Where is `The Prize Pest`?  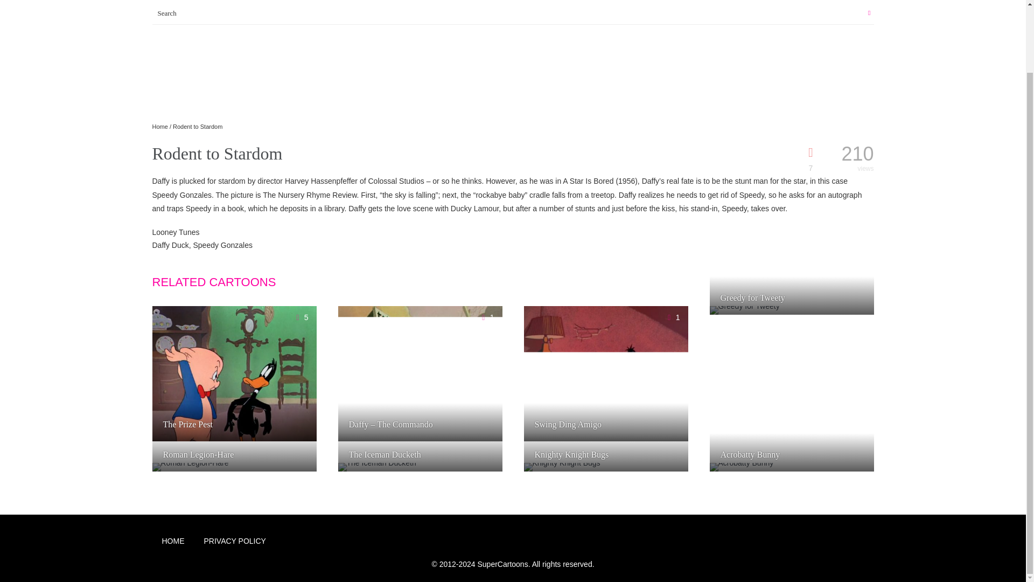
The Prize Pest is located at coordinates (198, 424).